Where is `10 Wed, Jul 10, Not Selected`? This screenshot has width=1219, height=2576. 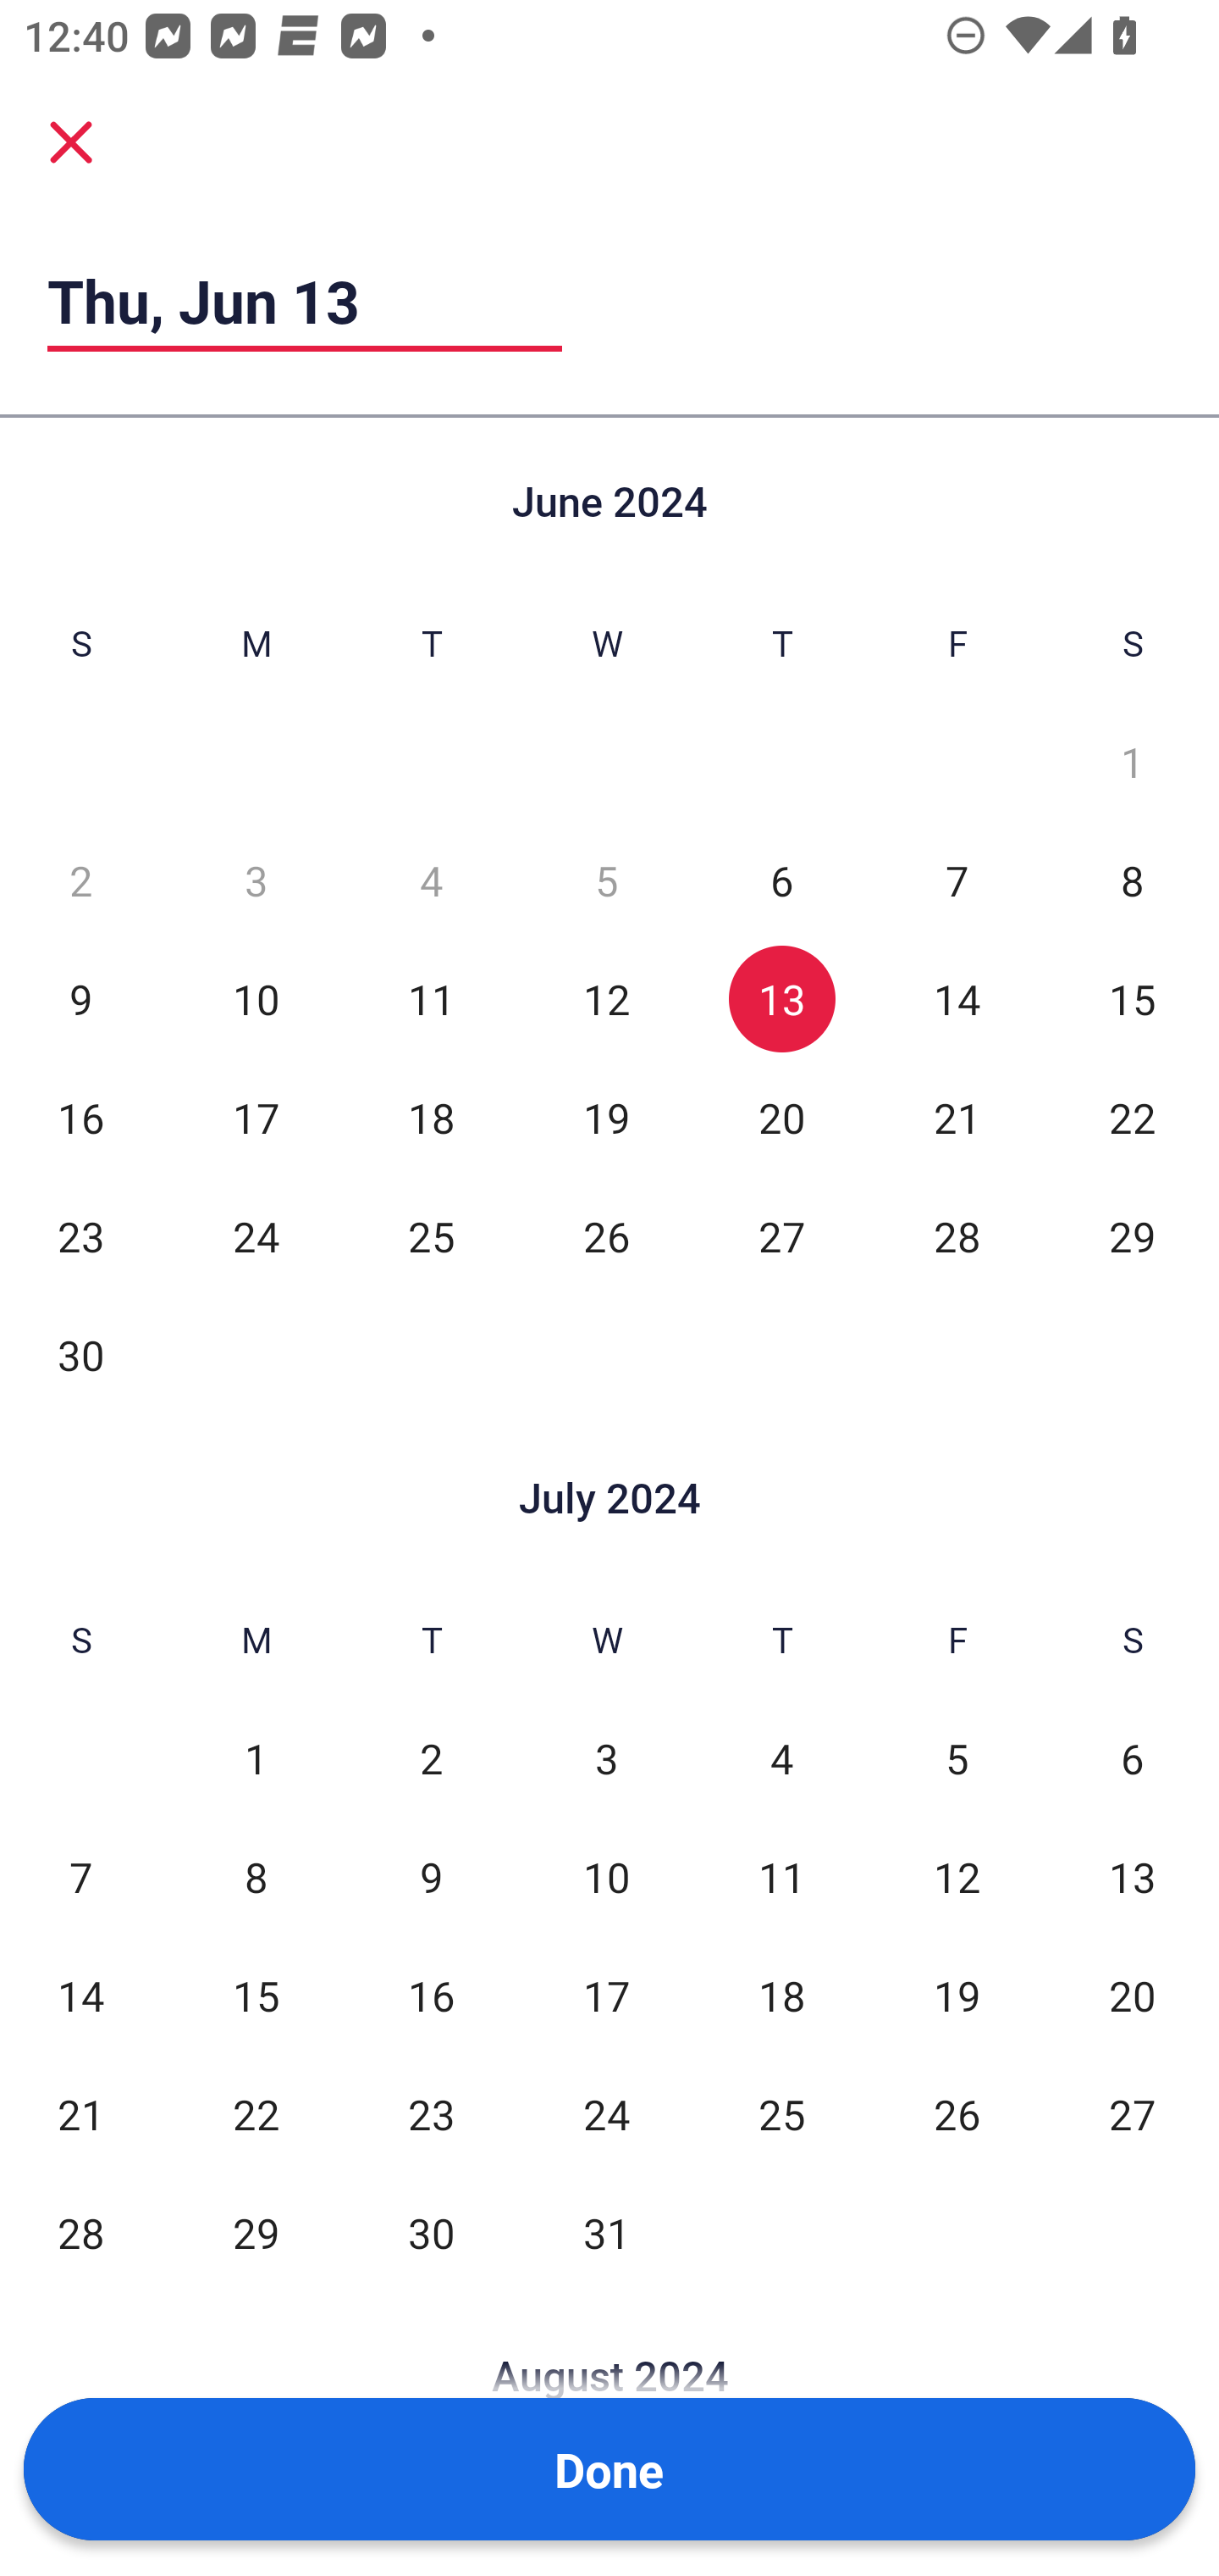 10 Wed, Jul 10, Not Selected is located at coordinates (606, 1878).